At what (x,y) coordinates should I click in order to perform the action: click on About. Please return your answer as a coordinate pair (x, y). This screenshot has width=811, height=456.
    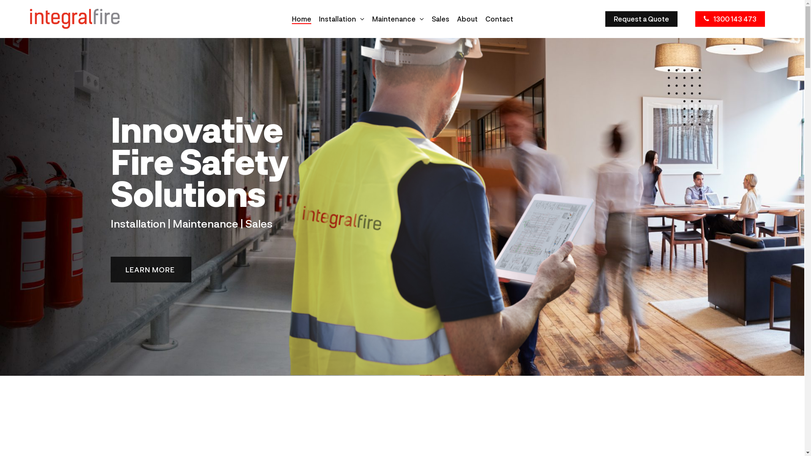
    Looking at the image, I should click on (467, 19).